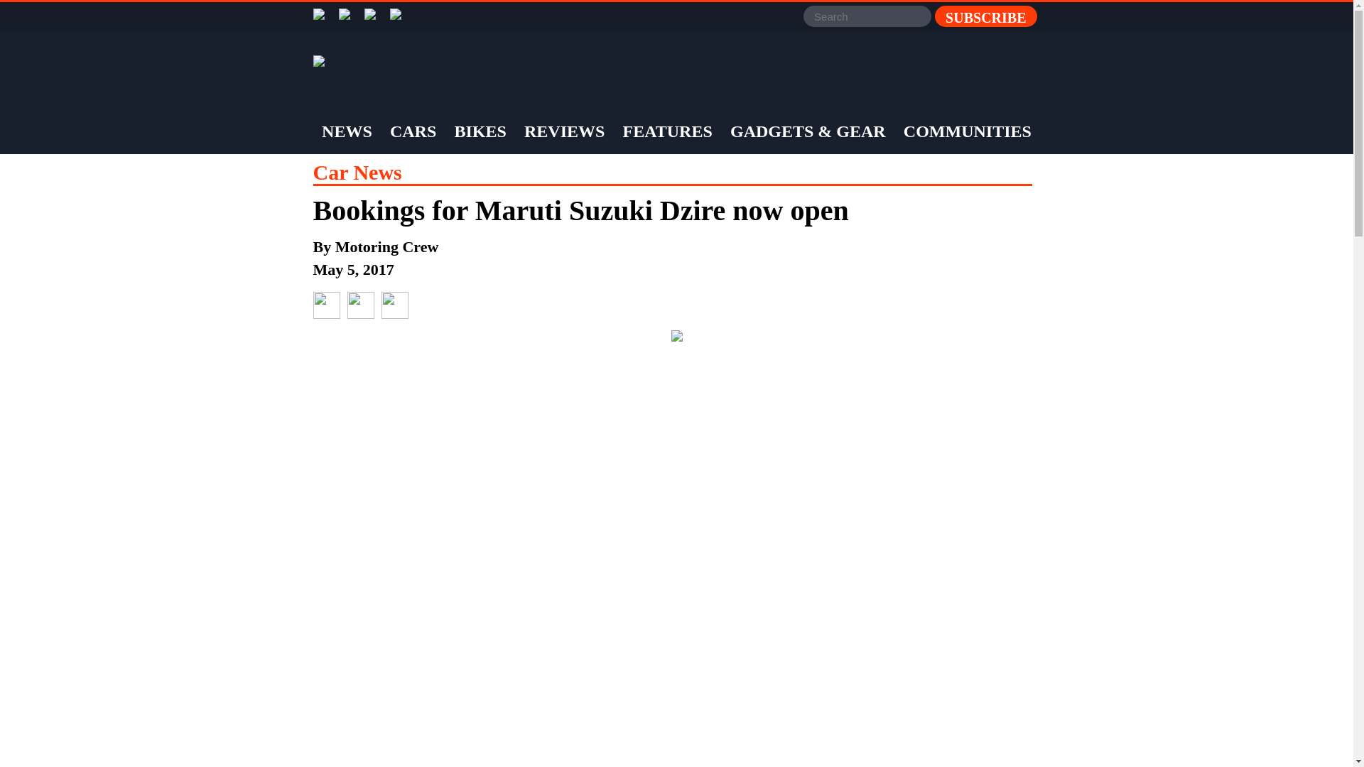  I want to click on FEATURES, so click(668, 131).